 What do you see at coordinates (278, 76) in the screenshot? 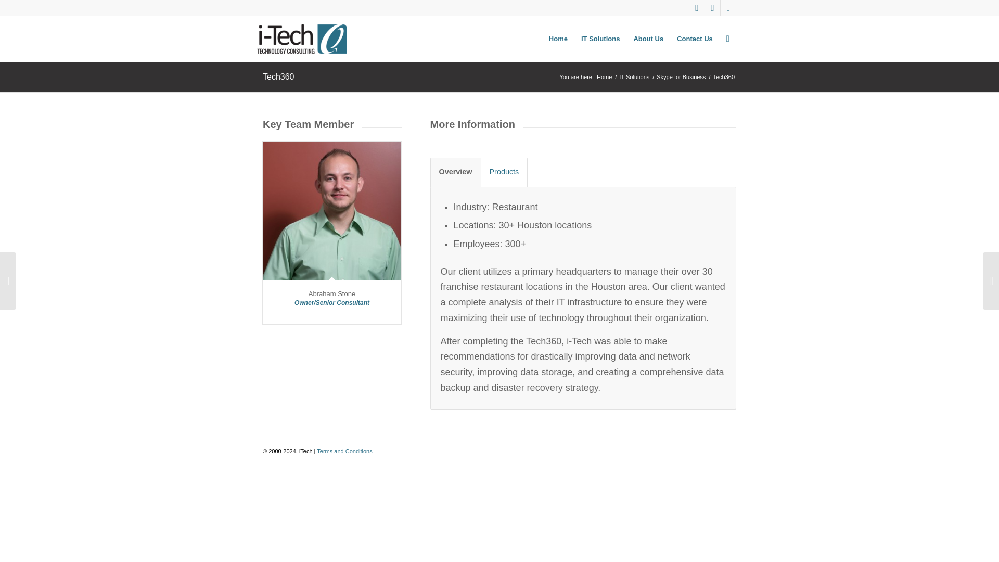
I see `Permanent Link: Tech360` at bounding box center [278, 76].